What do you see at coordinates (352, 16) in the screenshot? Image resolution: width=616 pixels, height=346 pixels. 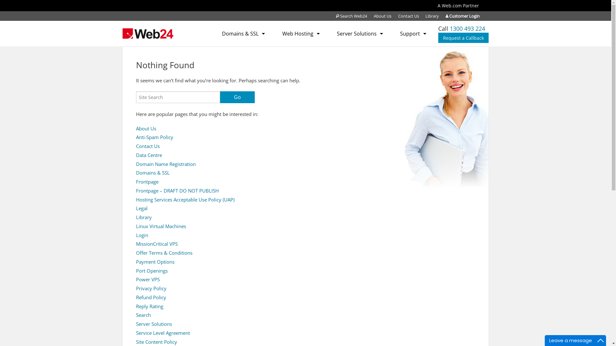 I see `Search Web24` at bounding box center [352, 16].